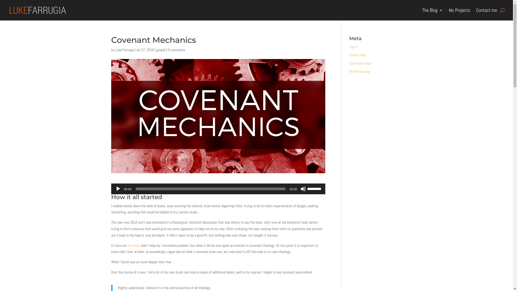 Image resolution: width=517 pixels, height=291 pixels. Describe the element at coordinates (160, 50) in the screenshot. I see `gospel` at that location.